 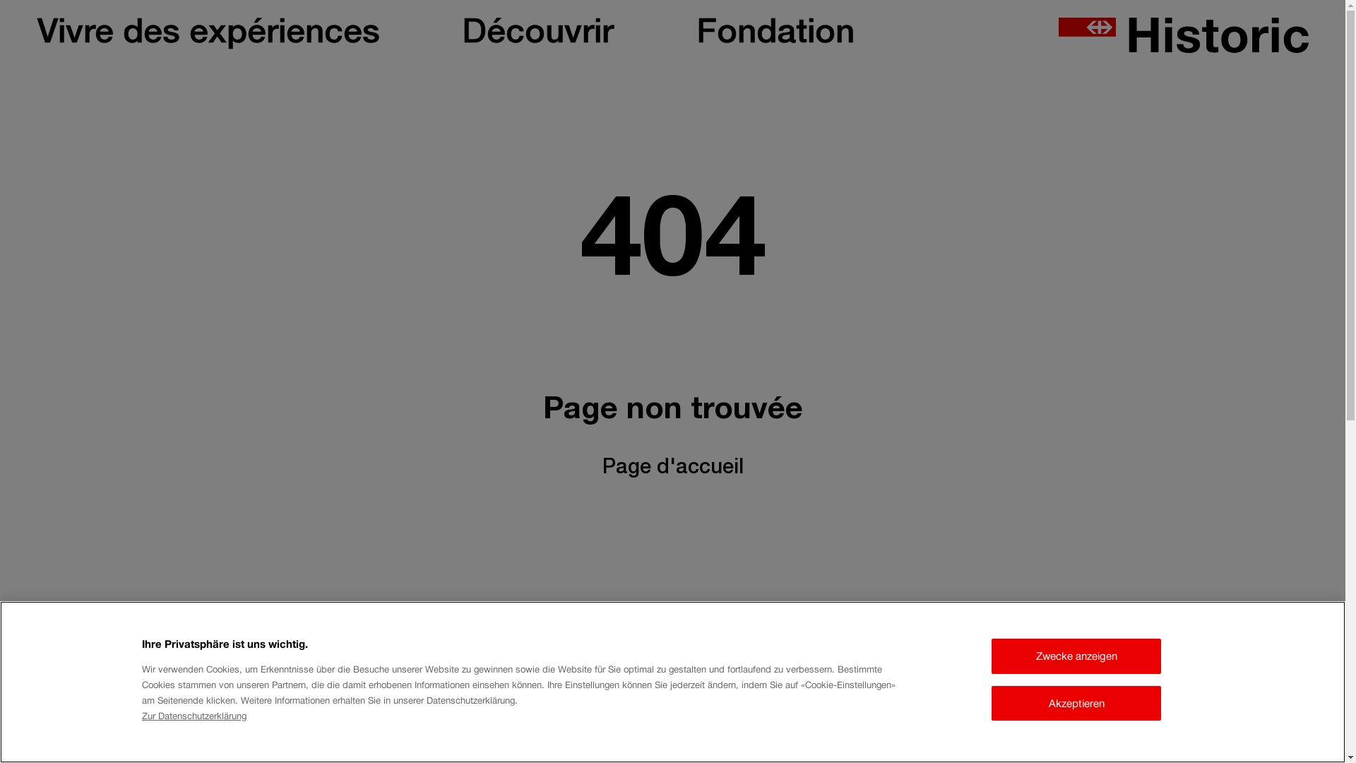 I want to click on Zwecke anzeigen, so click(x=1076, y=656).